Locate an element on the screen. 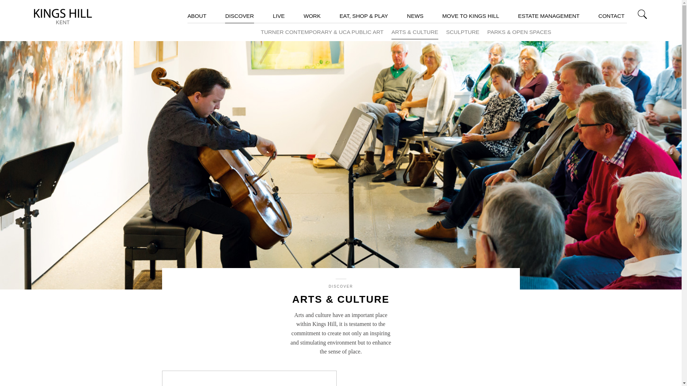 The image size is (687, 386). ABOUT is located at coordinates (197, 16).